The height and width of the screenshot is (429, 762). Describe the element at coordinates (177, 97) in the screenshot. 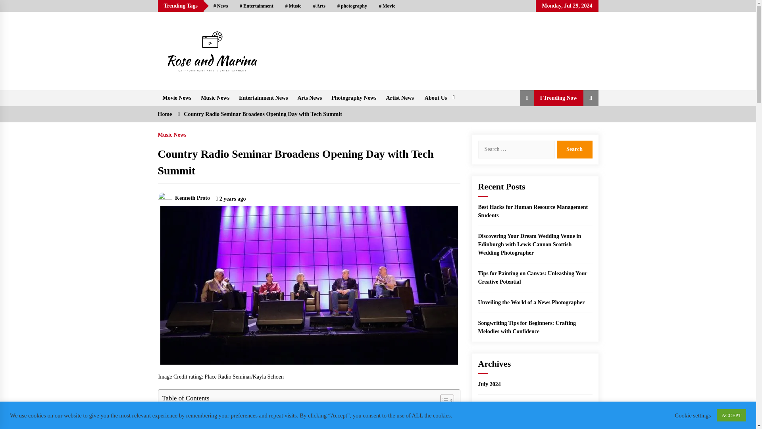

I see `Movie News` at that location.